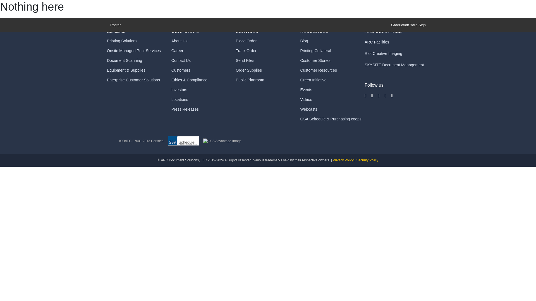 This screenshot has width=536, height=301. I want to click on Onsite Managed Print Services, so click(134, 51).